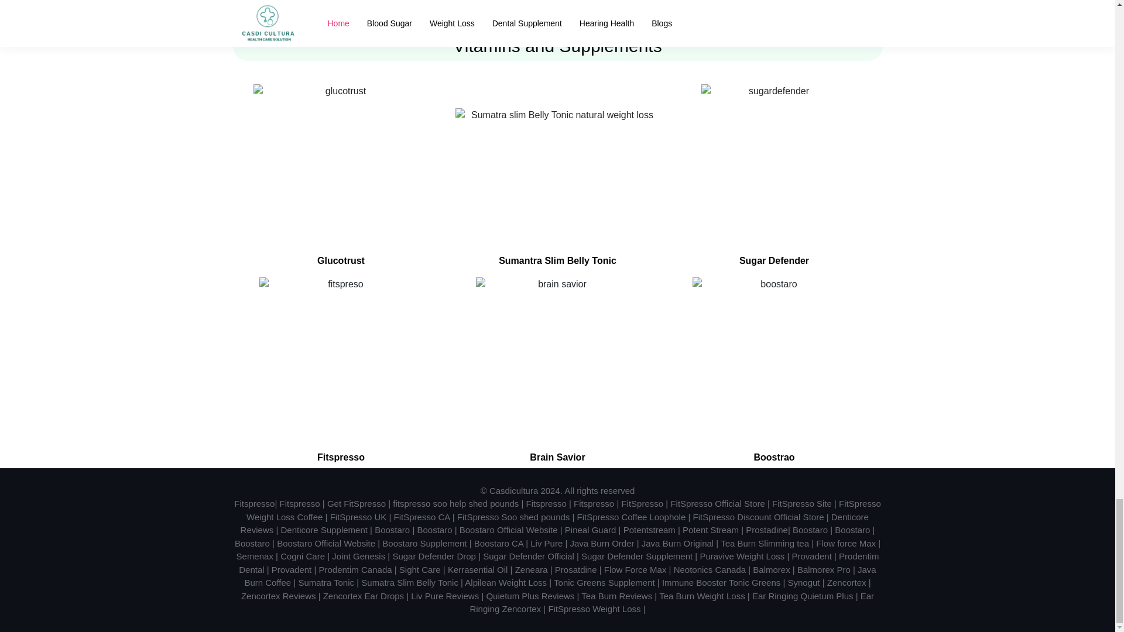  What do you see at coordinates (631, 517) in the screenshot?
I see `FitSpresso Coffee Loophole` at bounding box center [631, 517].